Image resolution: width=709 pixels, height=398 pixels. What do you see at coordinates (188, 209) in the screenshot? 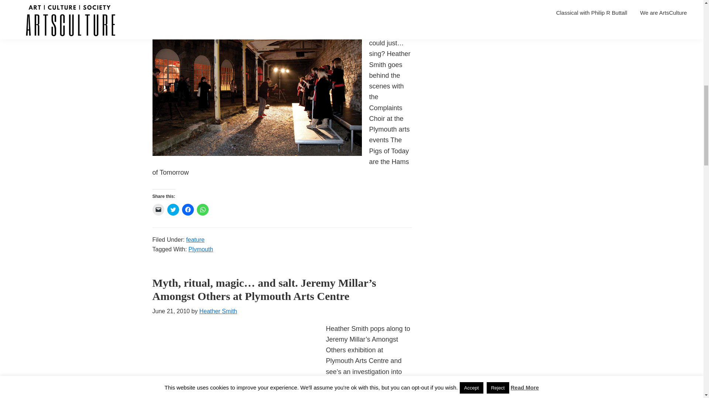
I see `Click to share on Facebook` at bounding box center [188, 209].